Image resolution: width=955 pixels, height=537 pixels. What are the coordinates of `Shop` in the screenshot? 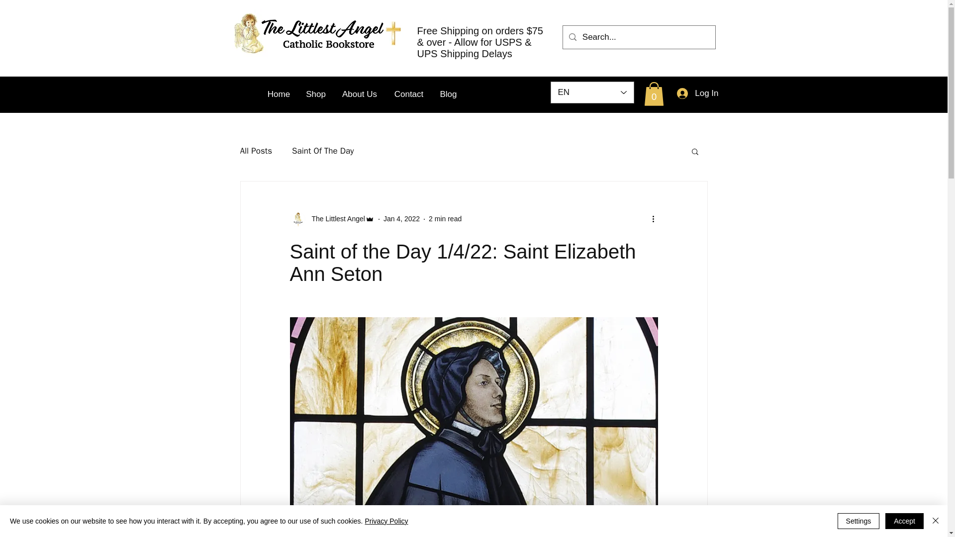 It's located at (315, 94).